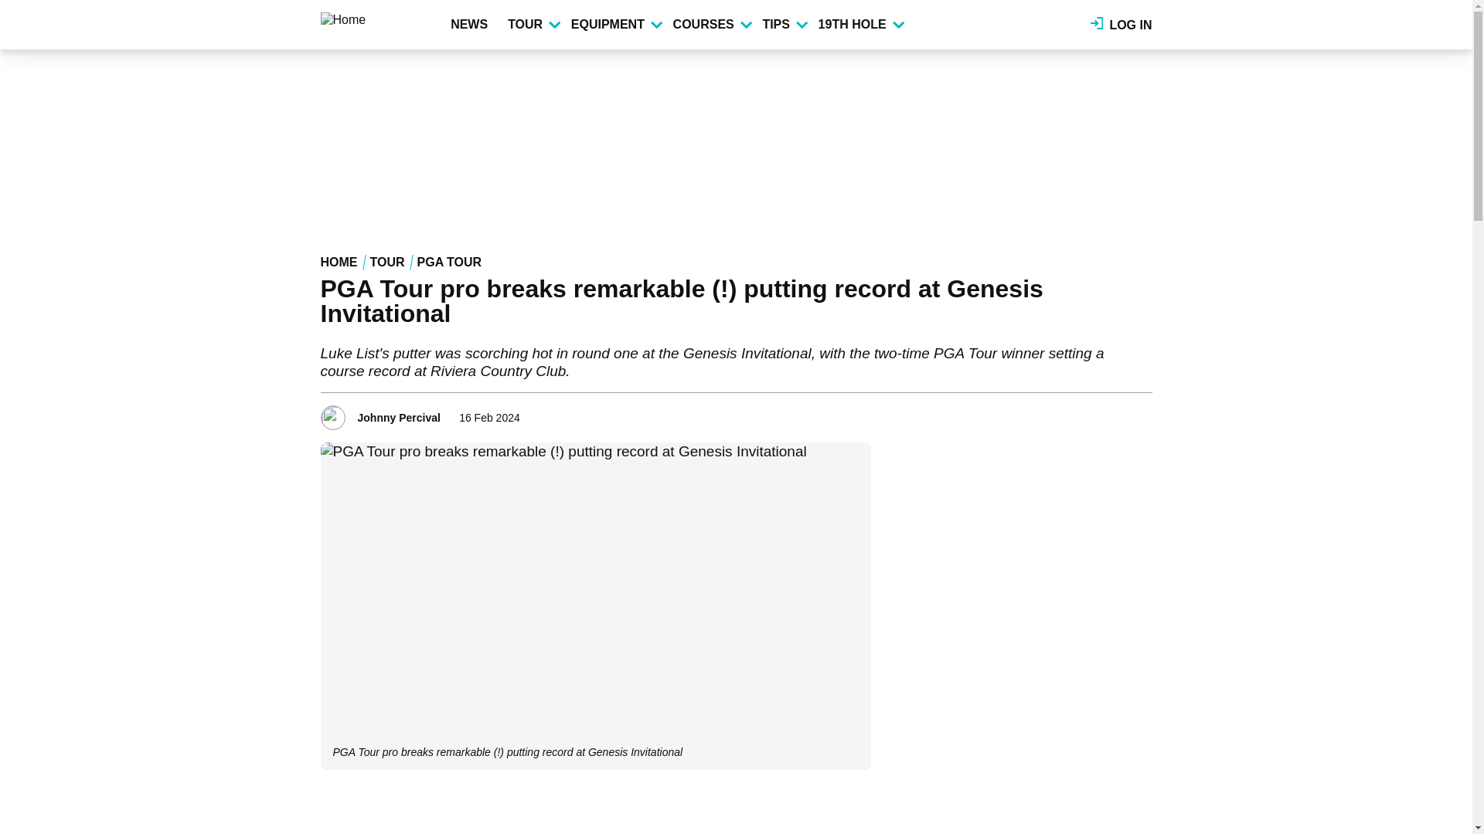 The width and height of the screenshot is (1484, 834). I want to click on TOUR, so click(533, 25).